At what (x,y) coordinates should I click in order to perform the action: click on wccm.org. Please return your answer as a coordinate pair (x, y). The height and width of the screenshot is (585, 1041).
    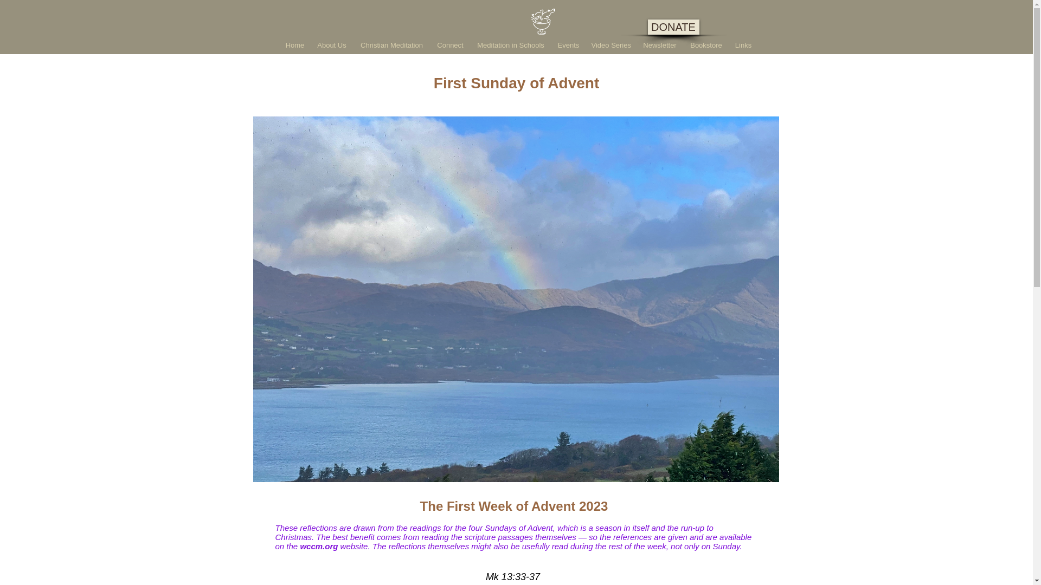
    Looking at the image, I should click on (318, 546).